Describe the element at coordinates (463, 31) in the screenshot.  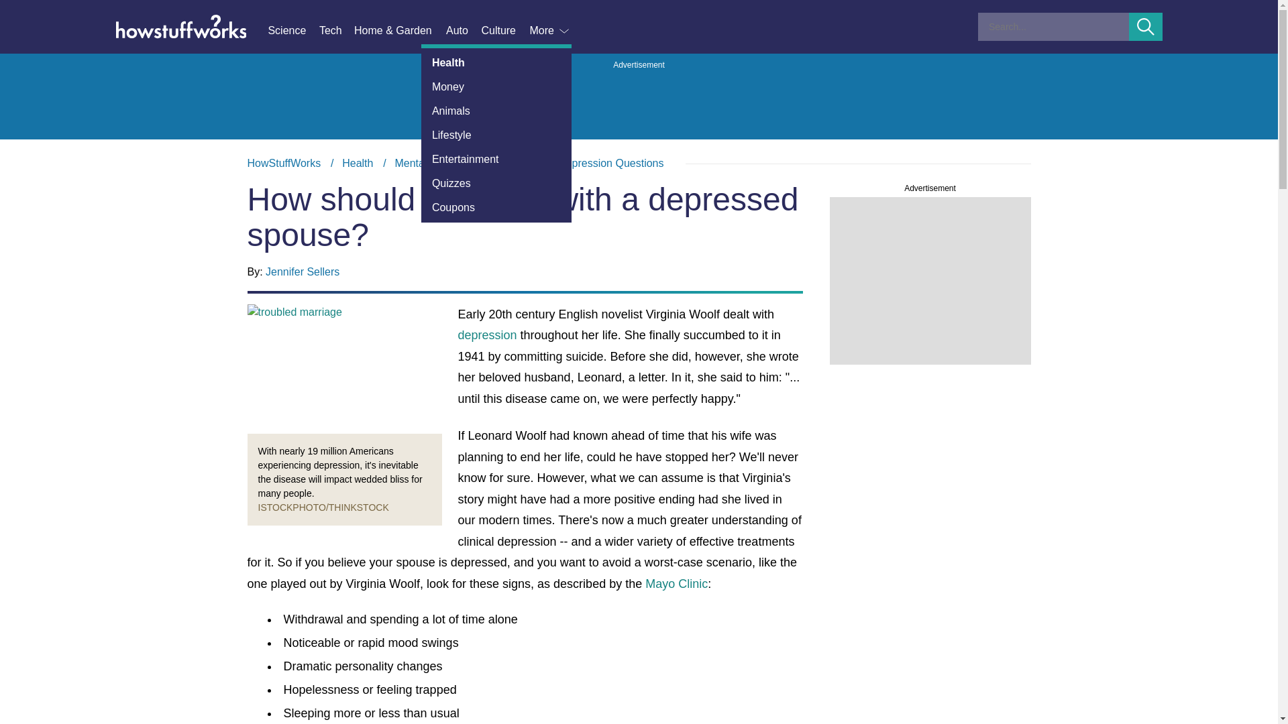
I see `Auto` at that location.